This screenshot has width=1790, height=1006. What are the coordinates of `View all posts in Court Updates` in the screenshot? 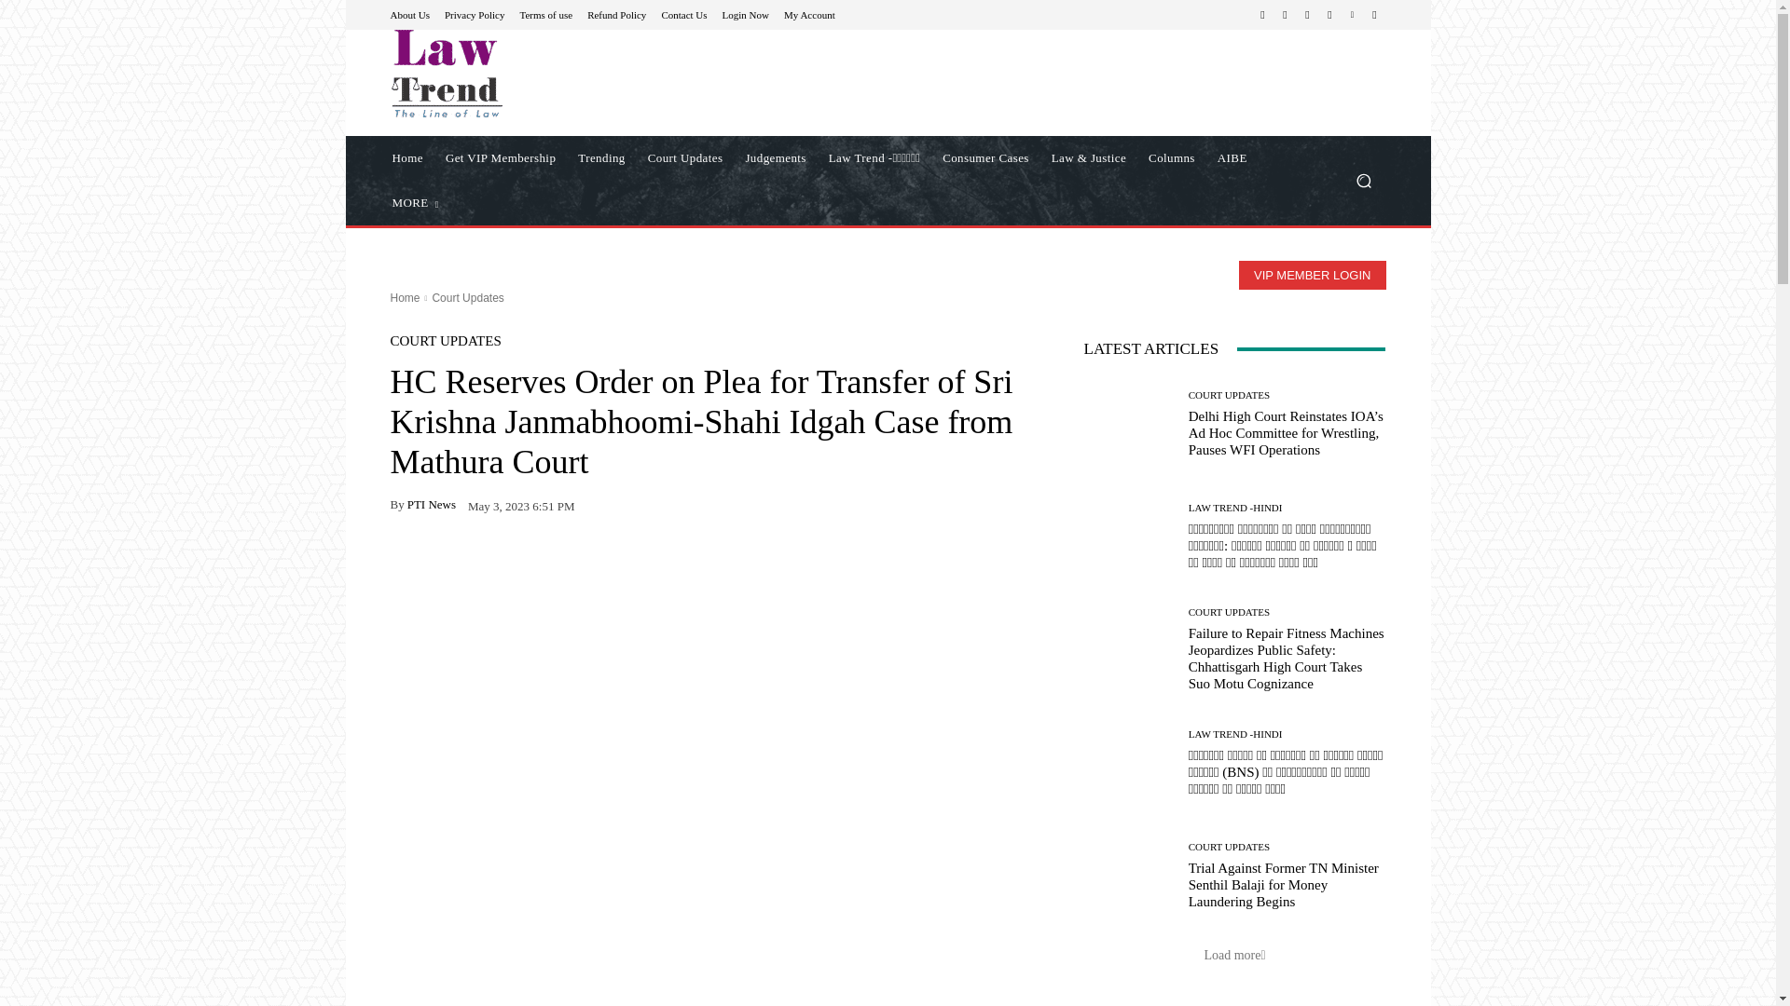 It's located at (466, 298).